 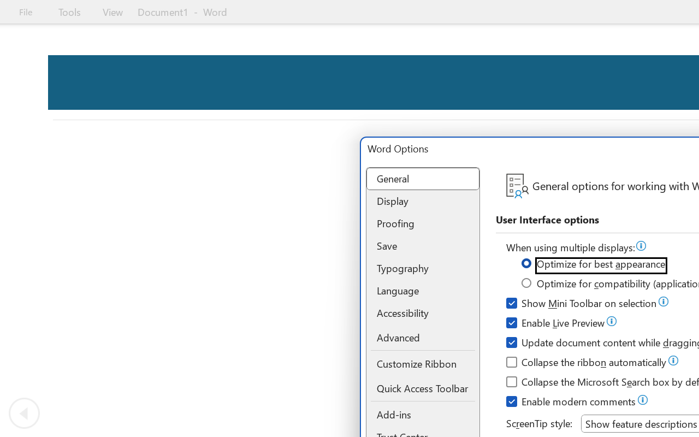 I want to click on General, so click(x=423, y=179).